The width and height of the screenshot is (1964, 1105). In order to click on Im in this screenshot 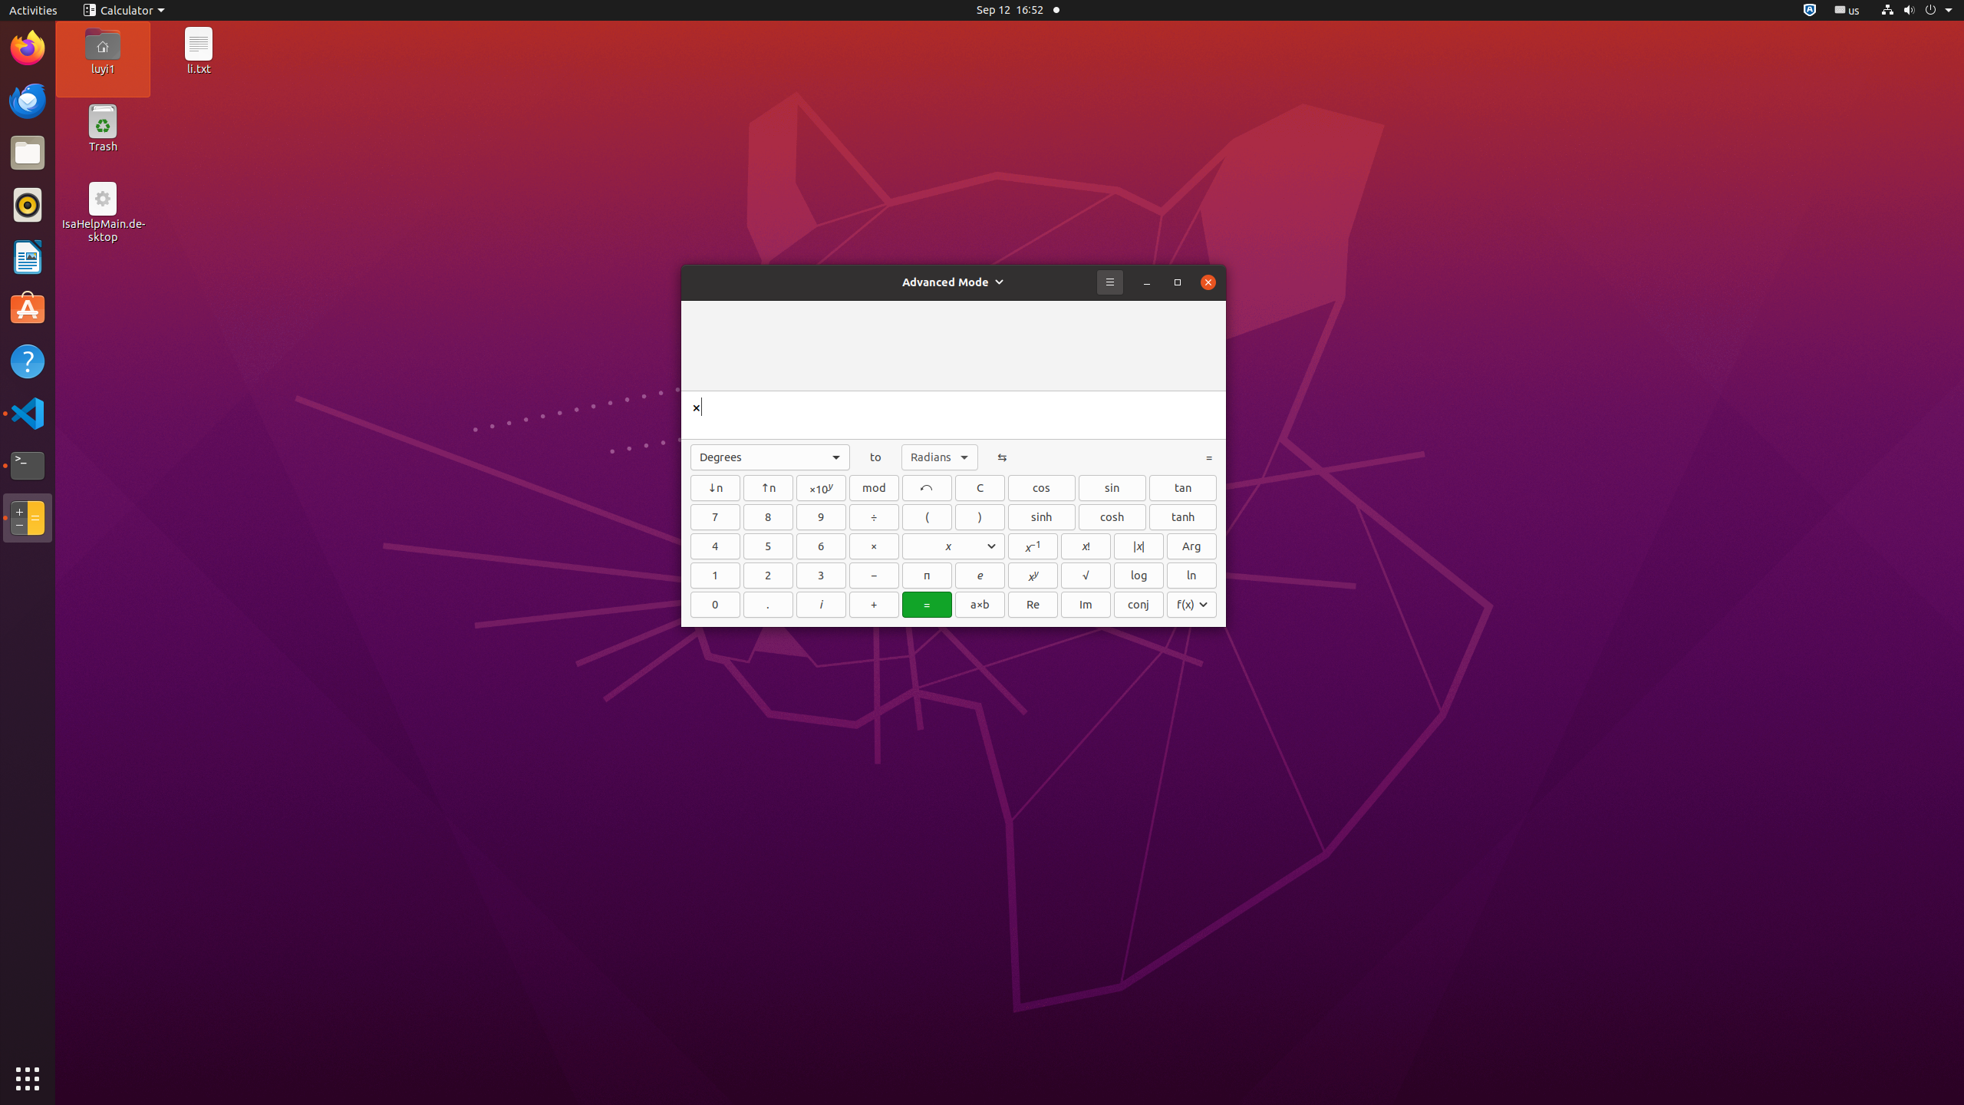, I will do `click(1086, 605)`.